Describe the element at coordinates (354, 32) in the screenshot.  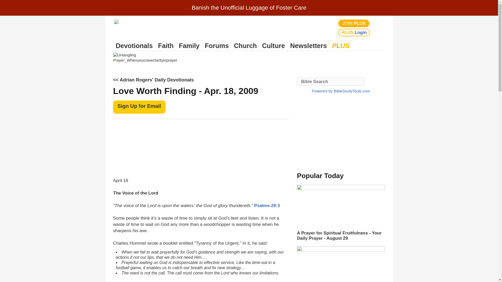
I see `PLUS Login` at that location.